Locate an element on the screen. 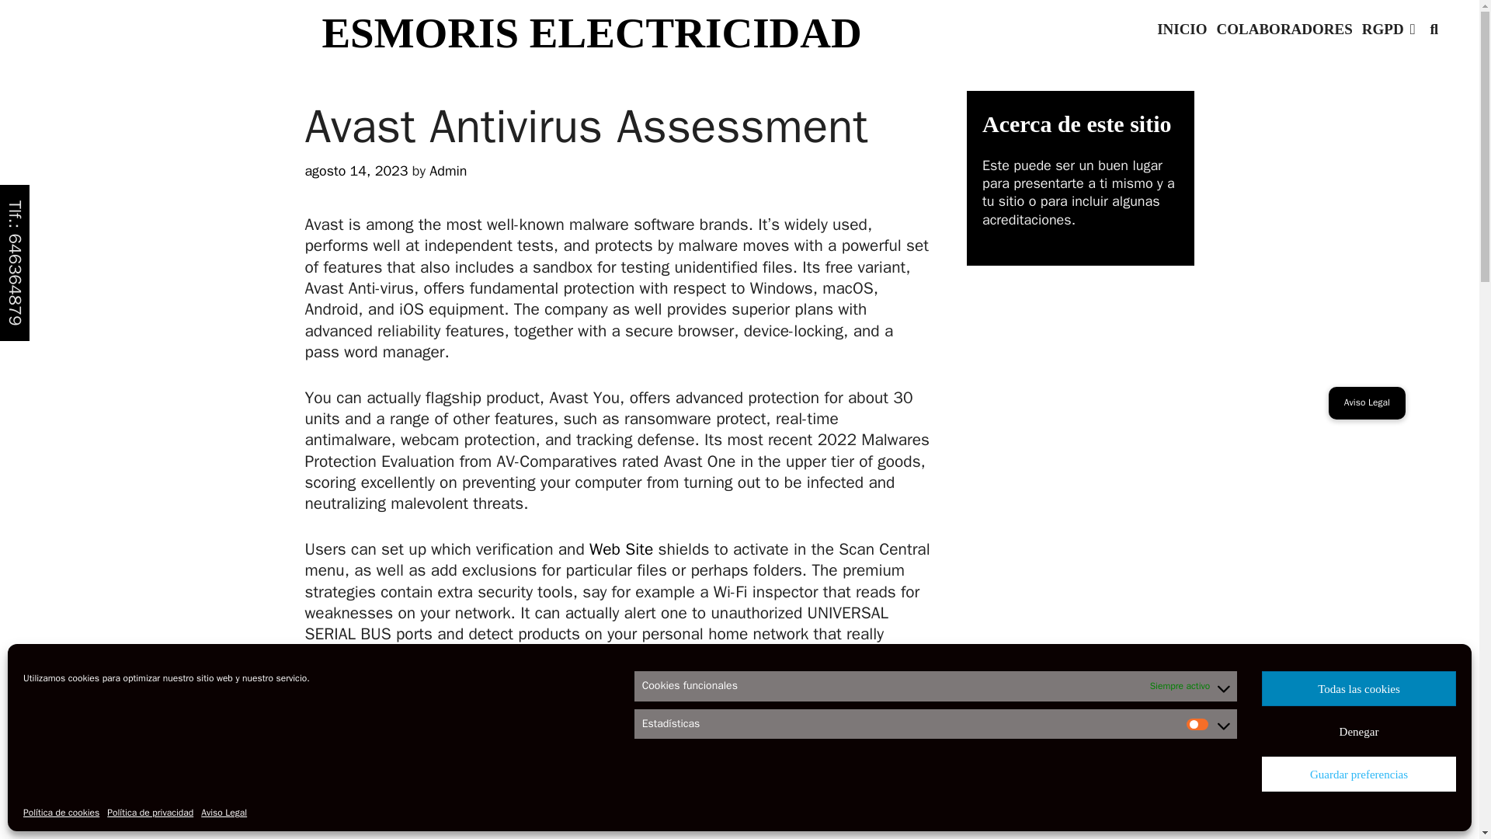 The height and width of the screenshot is (839, 1491). Denegar is located at coordinates (1359, 732).